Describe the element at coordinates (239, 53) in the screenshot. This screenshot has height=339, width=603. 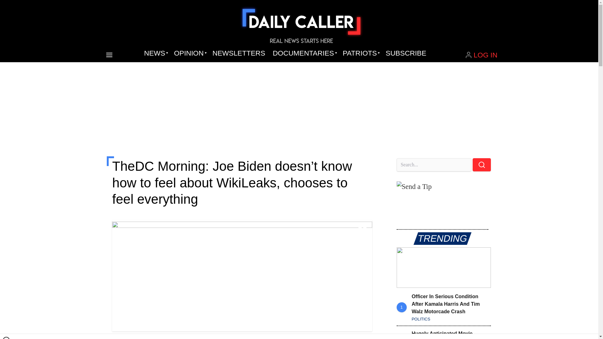
I see `NEWSLETTERS` at that location.